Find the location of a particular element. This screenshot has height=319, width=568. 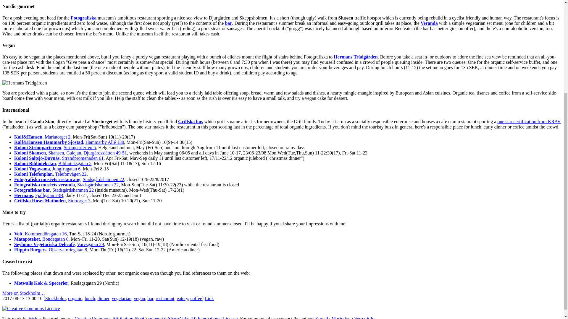

Skansen is located at coordinates (56, 152).